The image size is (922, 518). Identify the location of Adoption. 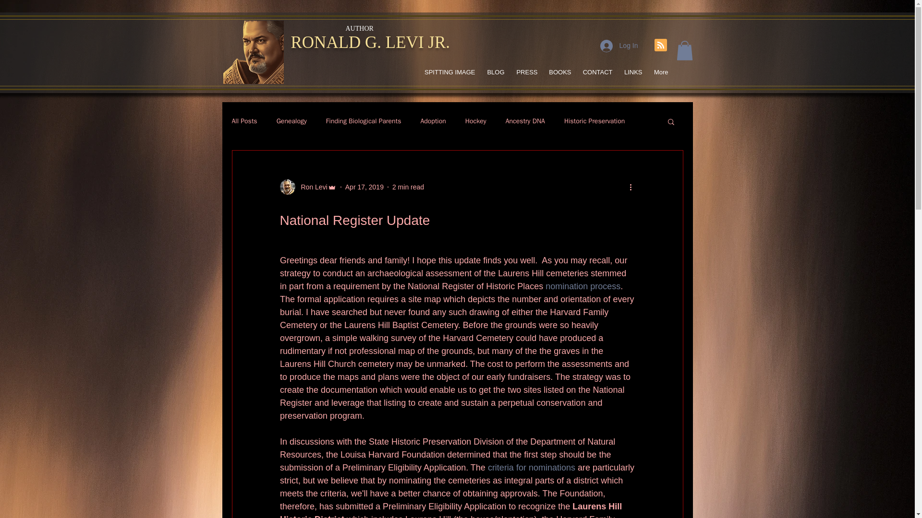
(433, 121).